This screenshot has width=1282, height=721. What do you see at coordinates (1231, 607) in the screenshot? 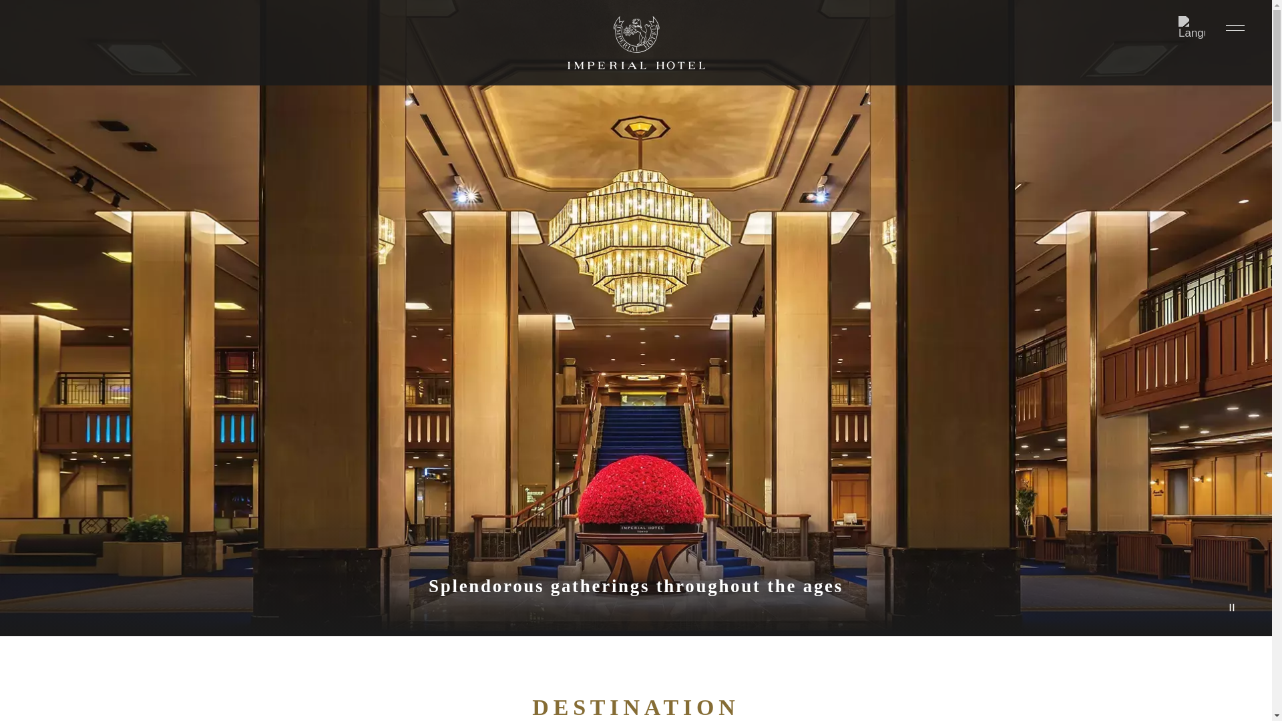
I see `Pause` at bounding box center [1231, 607].